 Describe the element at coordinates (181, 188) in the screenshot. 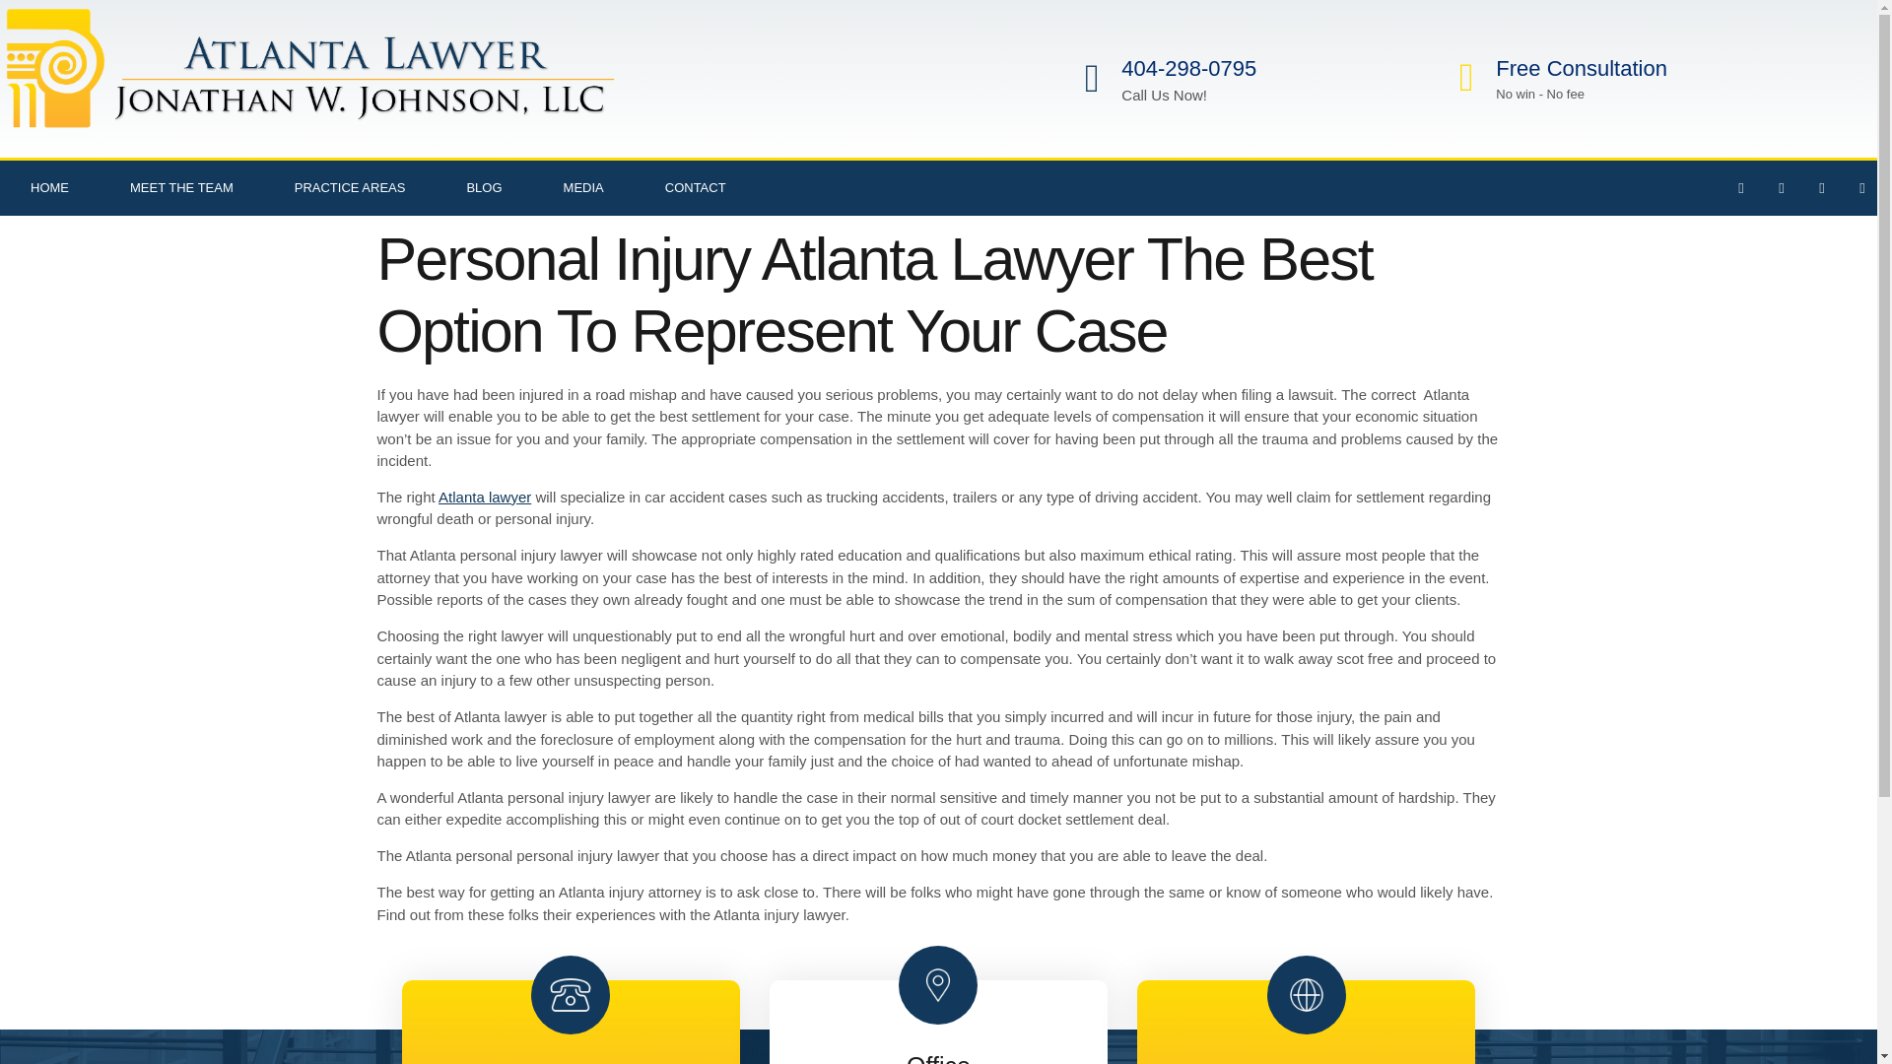

I see `MEET THE TEAM` at that location.